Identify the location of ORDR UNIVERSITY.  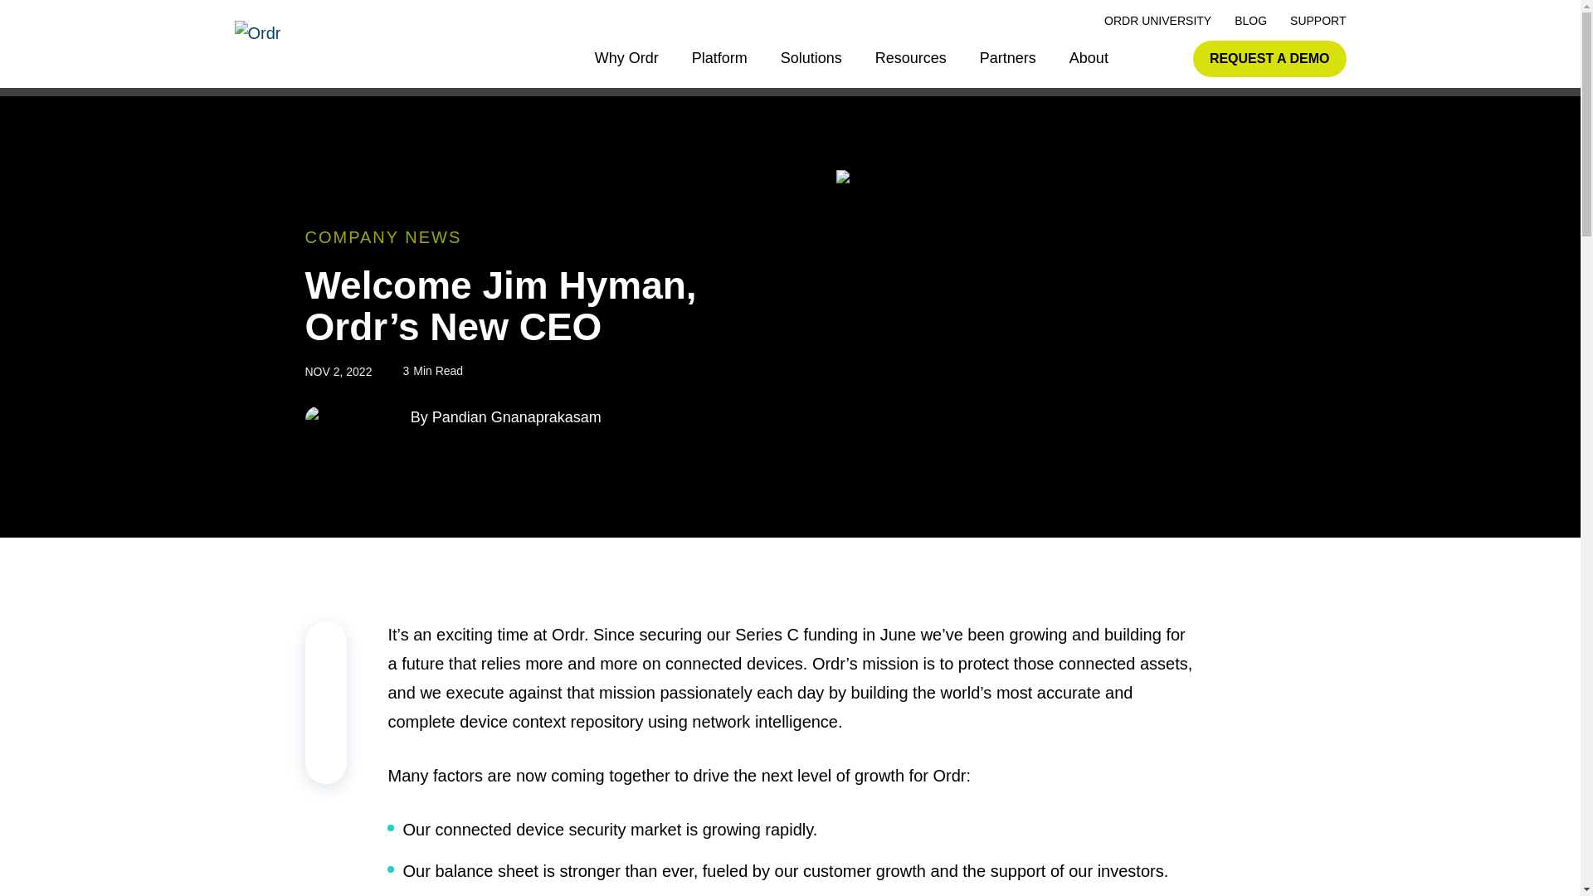
(1157, 21).